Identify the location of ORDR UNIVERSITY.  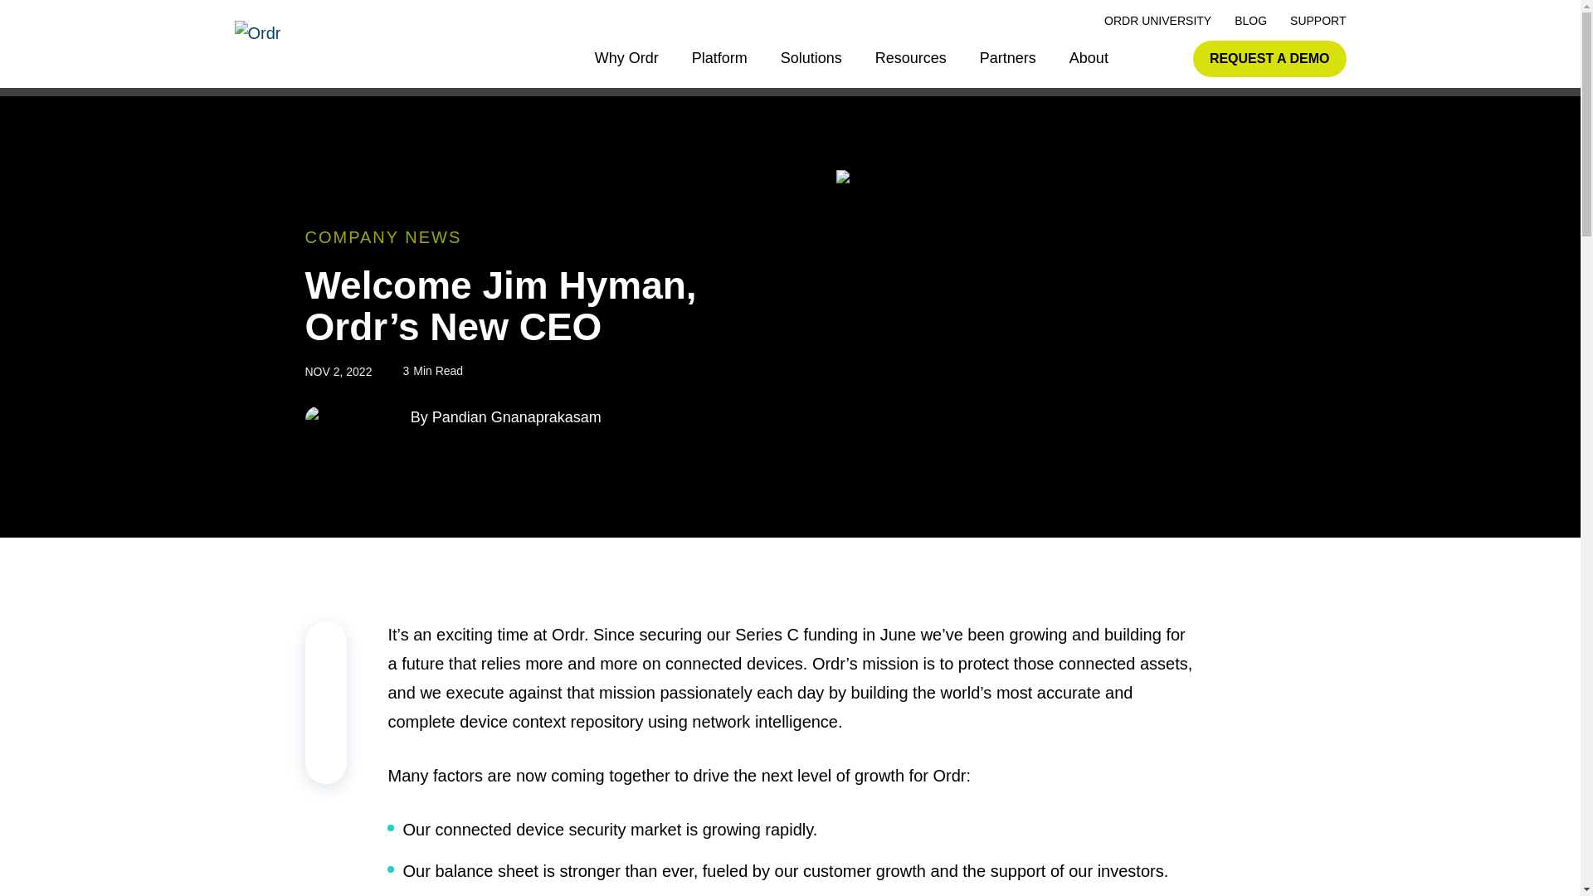
(1157, 21).